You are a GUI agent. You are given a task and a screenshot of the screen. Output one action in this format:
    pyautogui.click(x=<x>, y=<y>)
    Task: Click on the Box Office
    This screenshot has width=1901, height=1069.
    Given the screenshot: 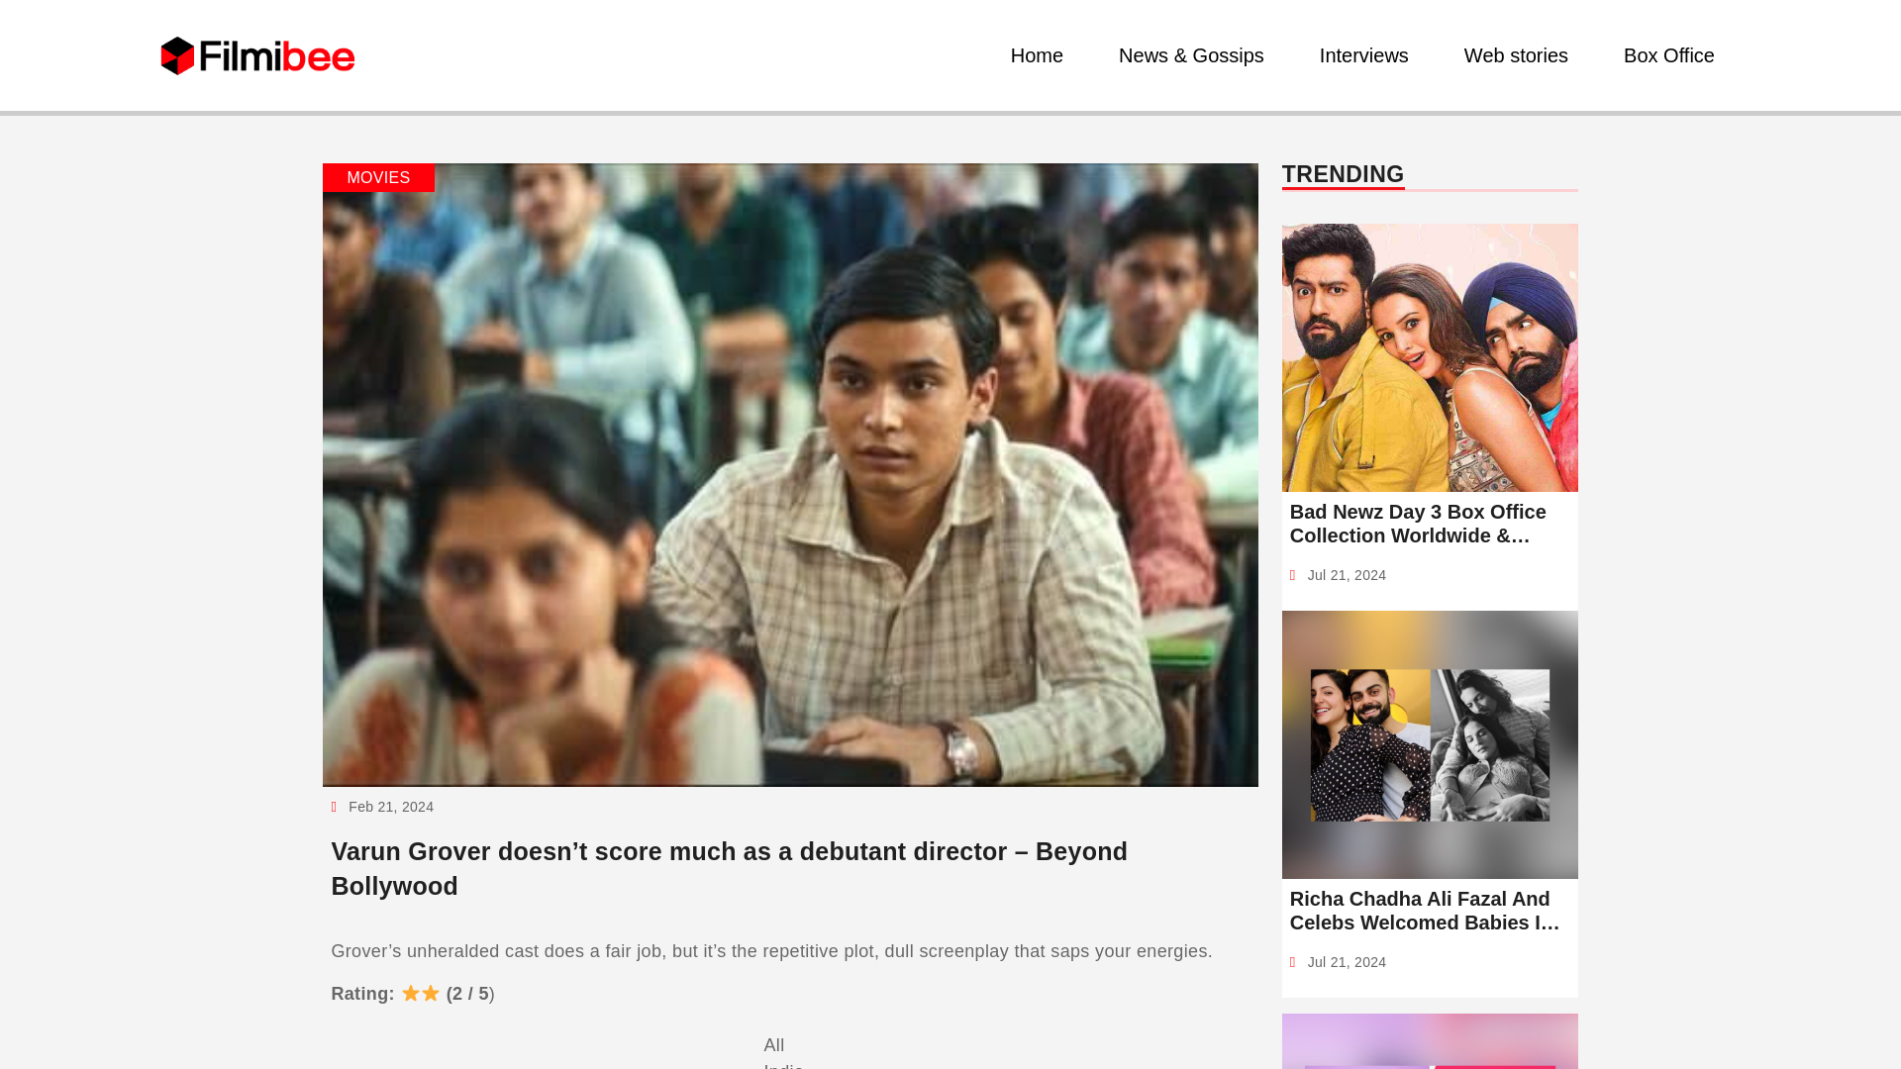 What is the action you would take?
    pyautogui.click(x=1669, y=55)
    